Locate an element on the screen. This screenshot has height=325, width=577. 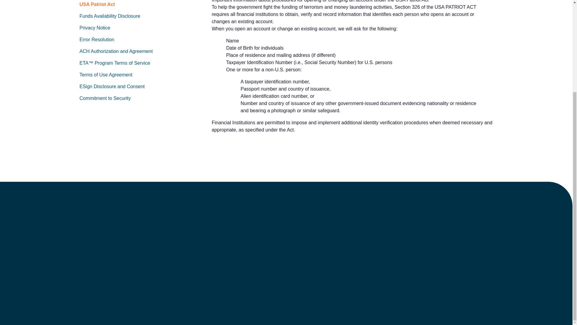
USA Patriot Act is located at coordinates (97, 4).